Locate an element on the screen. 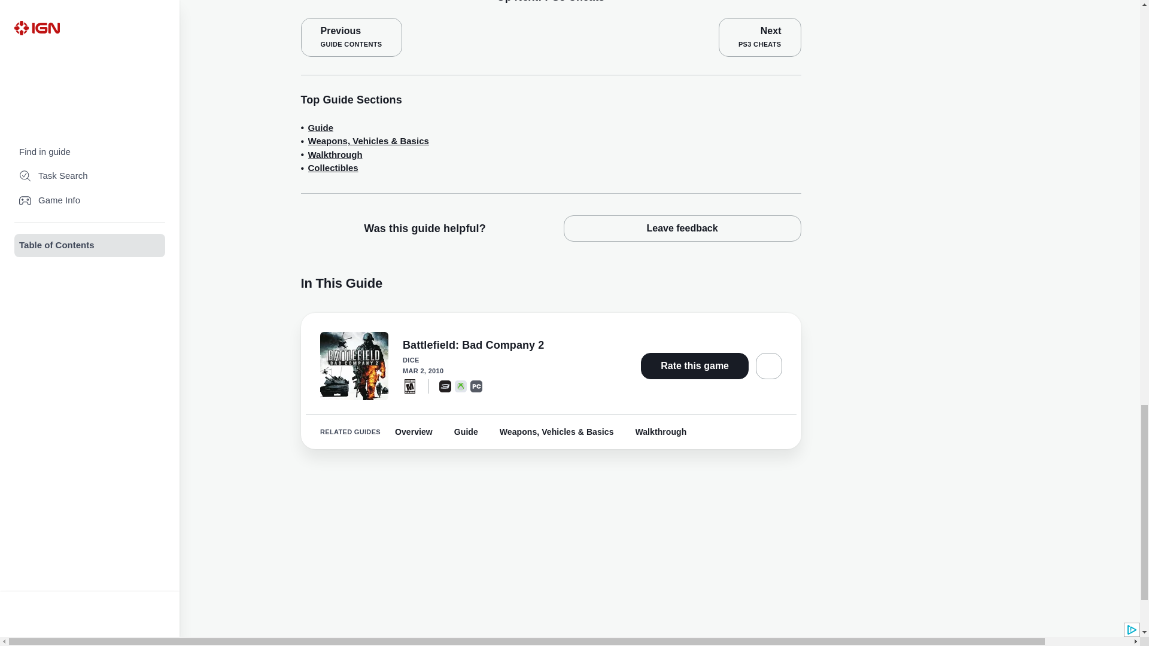 The width and height of the screenshot is (1149, 646). ESRB: Mature is located at coordinates (476, 386).